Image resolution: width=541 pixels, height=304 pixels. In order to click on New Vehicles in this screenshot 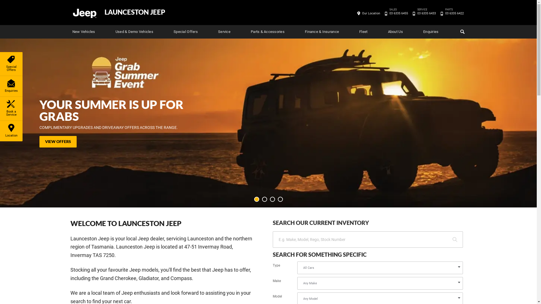, I will do `click(83, 32)`.